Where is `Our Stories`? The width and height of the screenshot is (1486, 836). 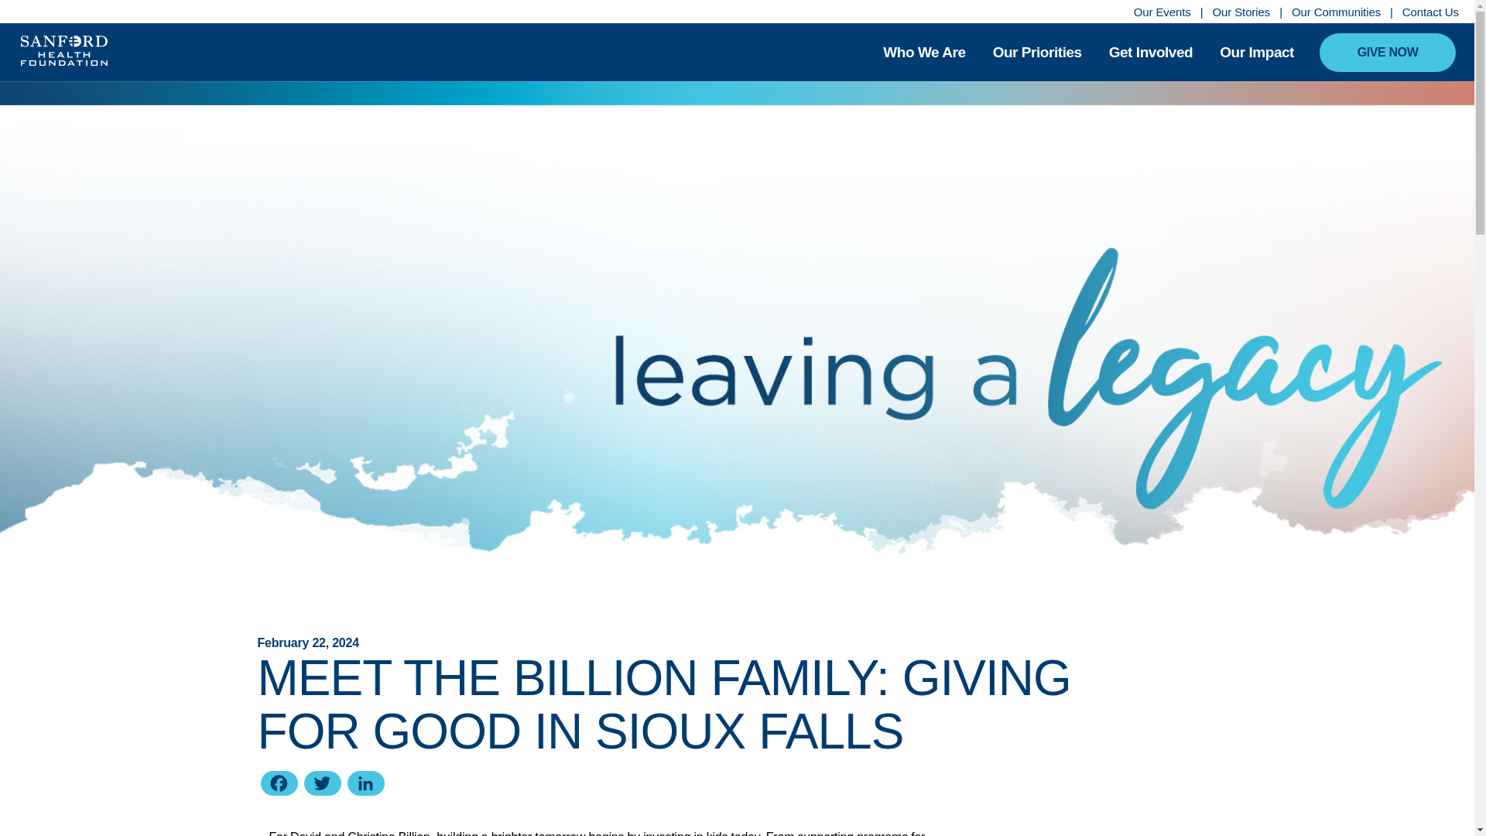 Our Stories is located at coordinates (1241, 11).